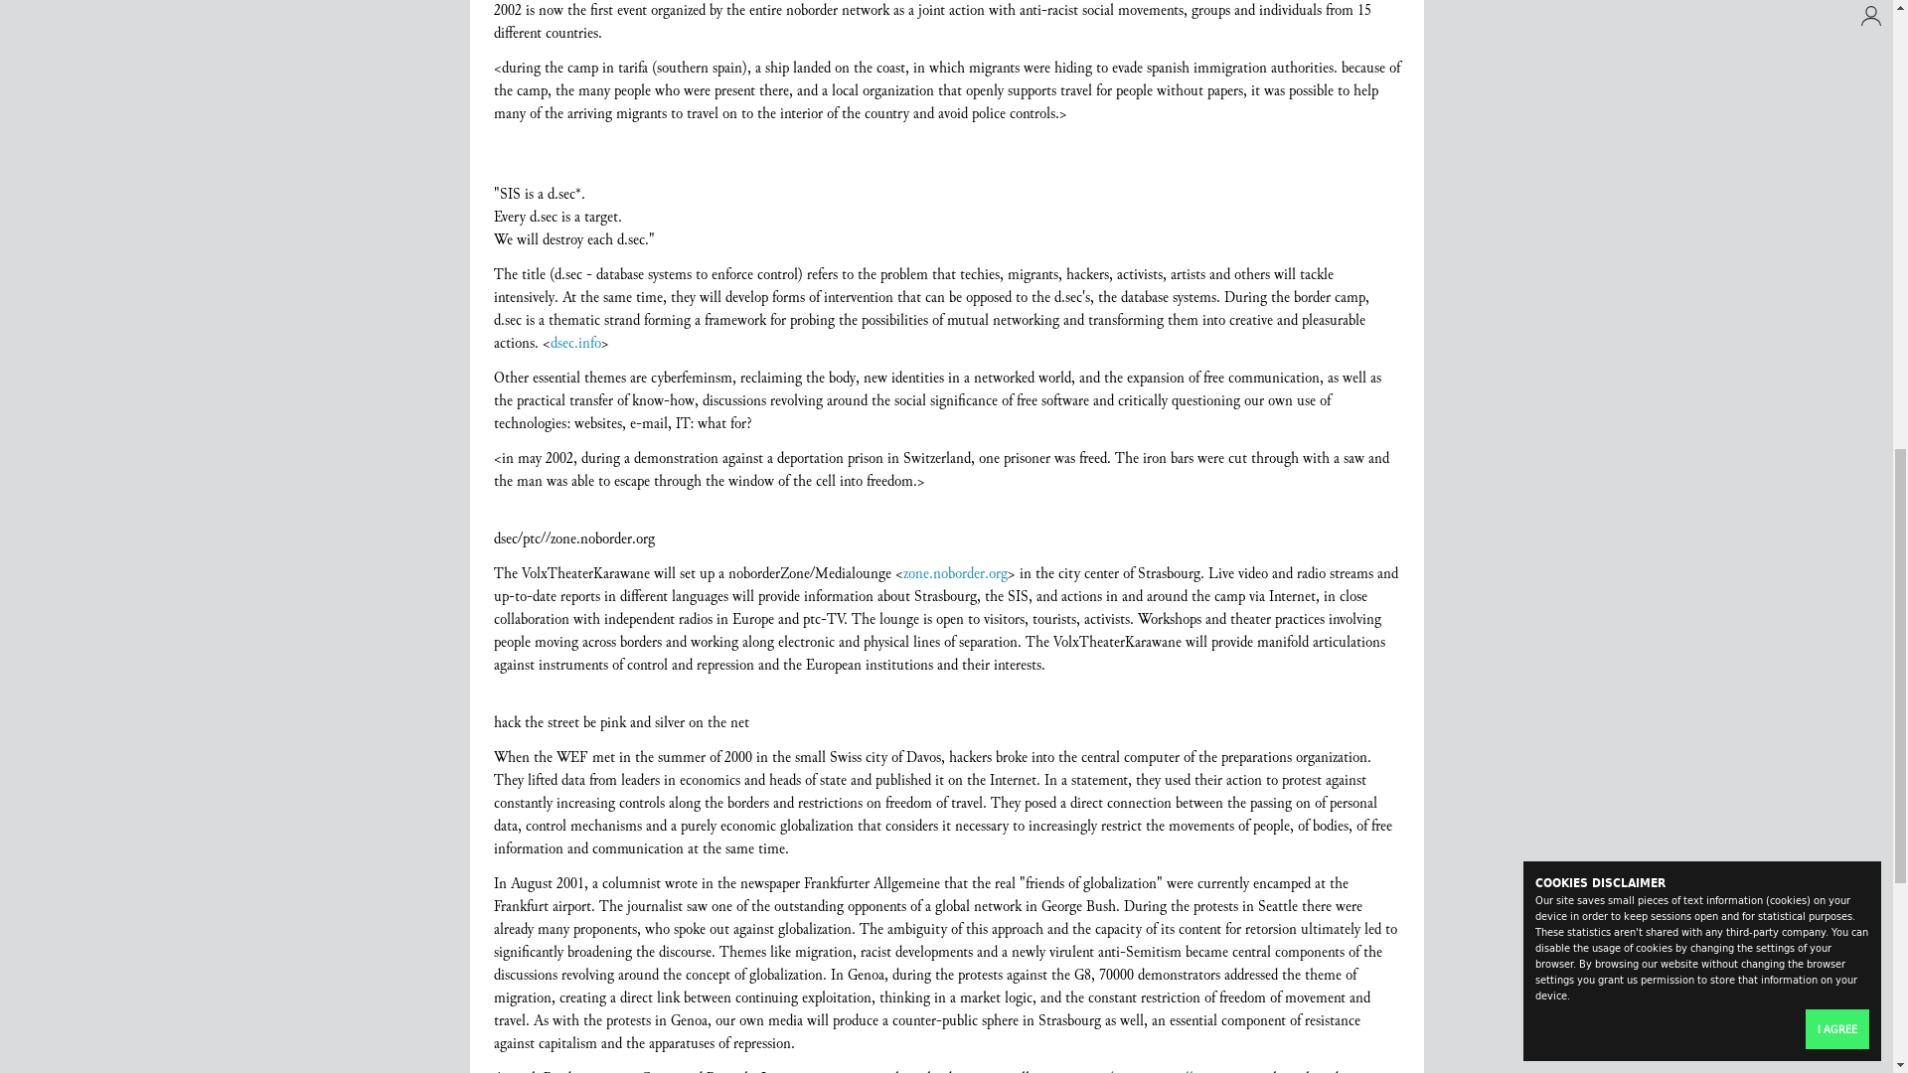 Image resolution: width=1908 pixels, height=1073 pixels. What do you see at coordinates (1161, 1069) in the screenshot?
I see `www.deportation-alliance.com` at bounding box center [1161, 1069].